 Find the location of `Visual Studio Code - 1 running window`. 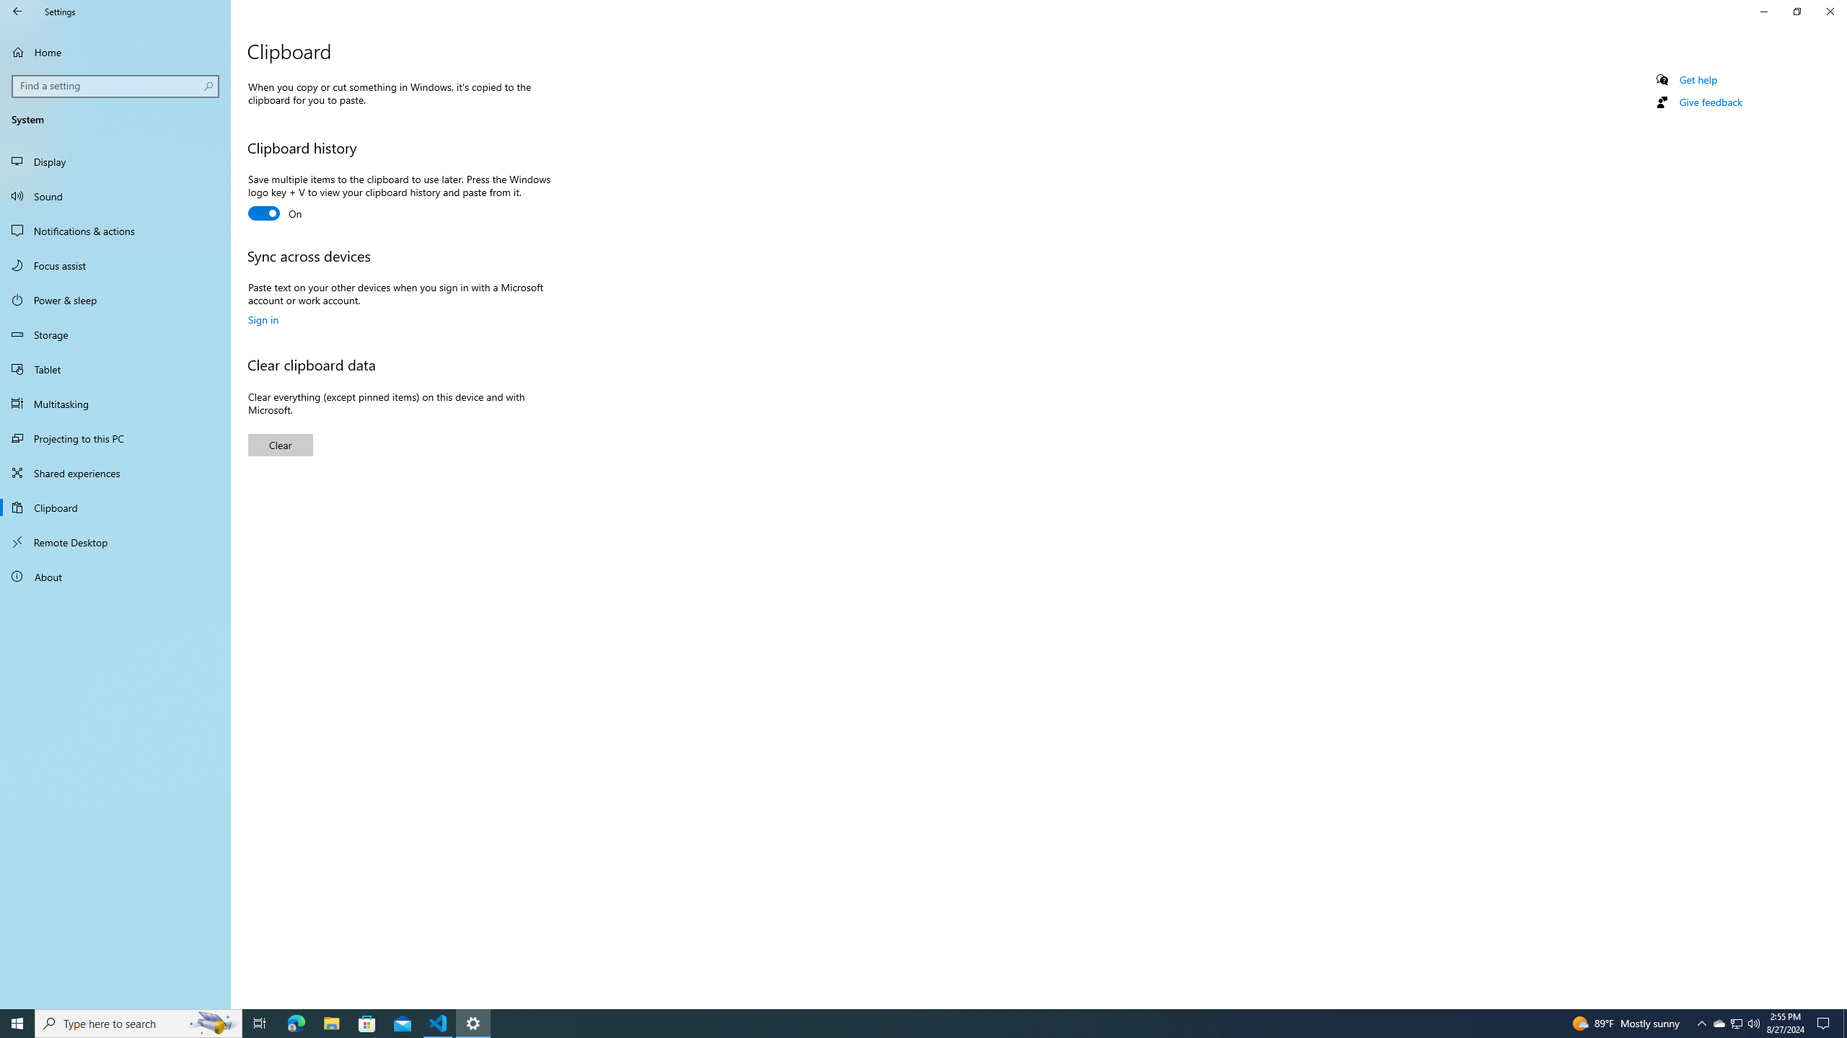

Visual Studio Code - 1 running window is located at coordinates (263, 319).